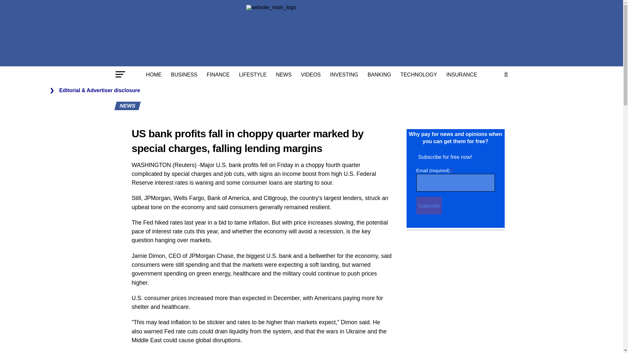  Describe the element at coordinates (253, 75) in the screenshot. I see `Lifestyle` at that location.